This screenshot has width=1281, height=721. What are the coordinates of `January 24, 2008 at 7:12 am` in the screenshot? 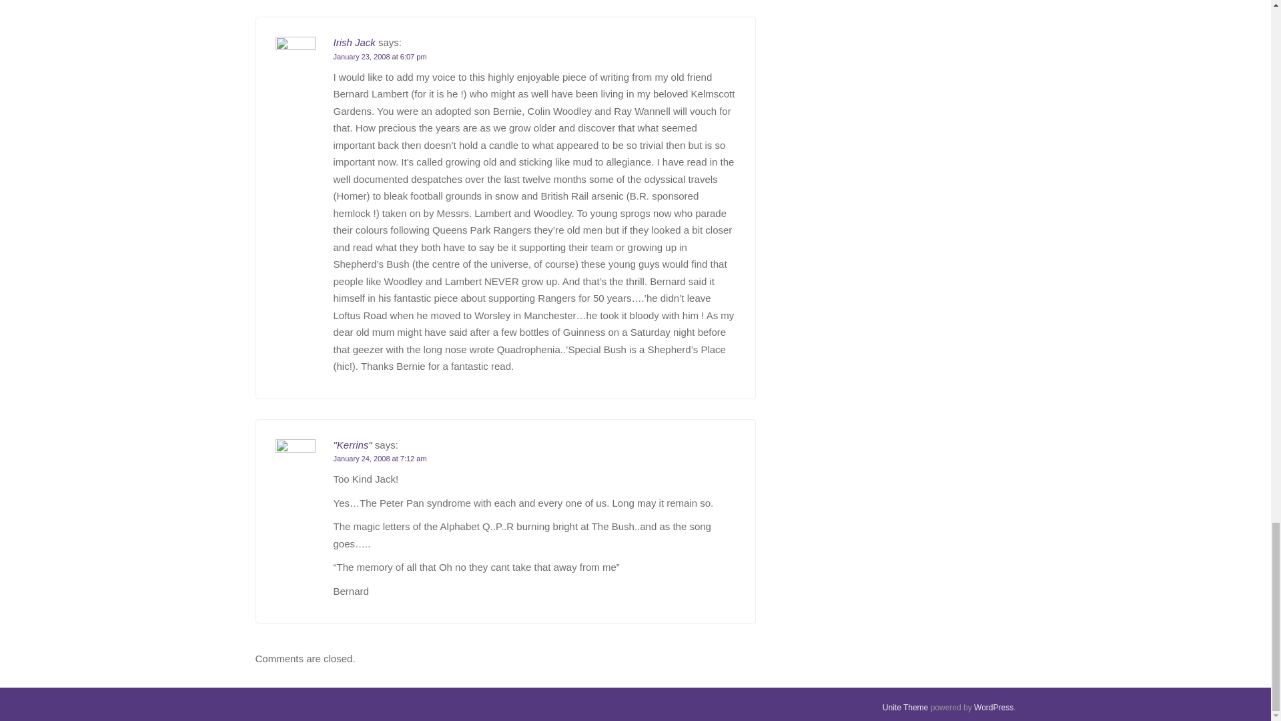 It's located at (380, 459).